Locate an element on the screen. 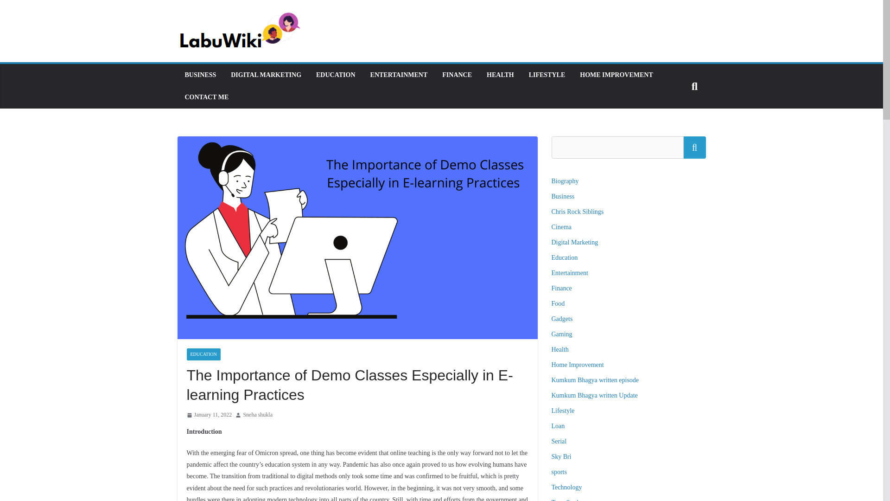 Image resolution: width=890 pixels, height=501 pixels. HEALTH is located at coordinates (501, 75).